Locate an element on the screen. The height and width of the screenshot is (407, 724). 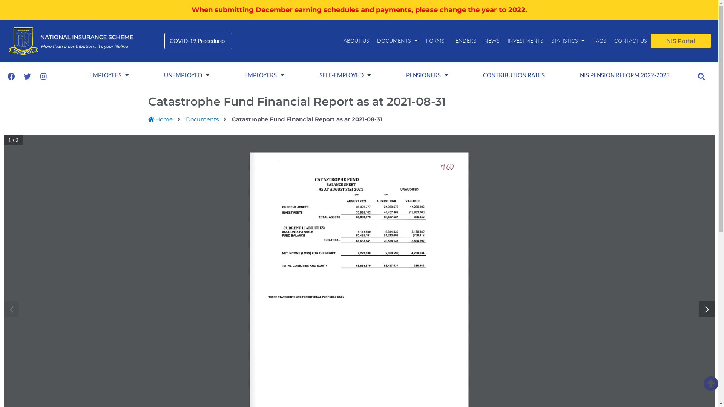
CONTRIBUTION RATES is located at coordinates (514, 75).